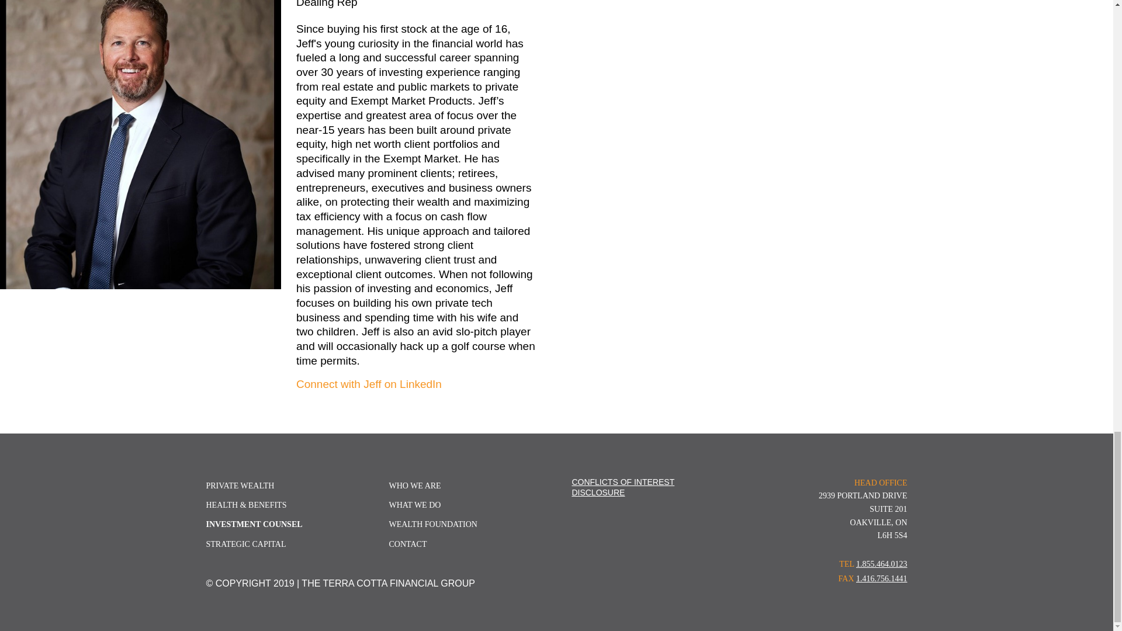  What do you see at coordinates (369, 384) in the screenshot?
I see `Connect with Jeff on LinkedIn` at bounding box center [369, 384].